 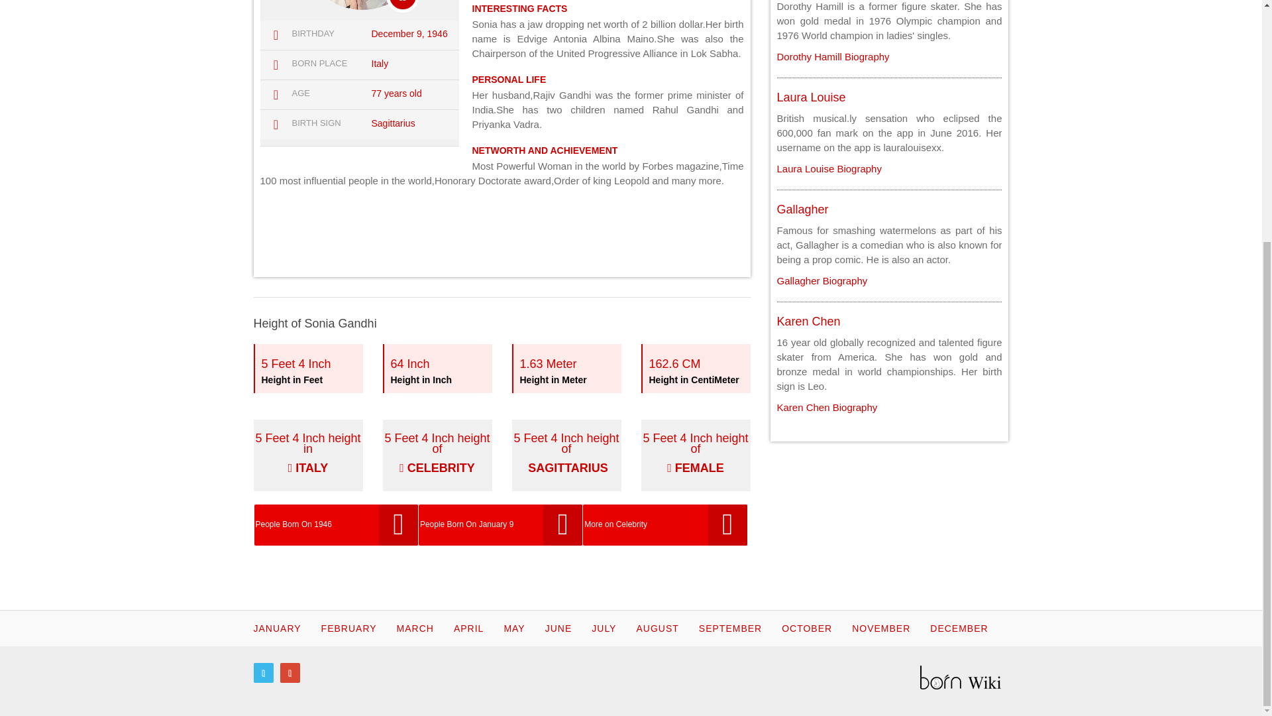 I want to click on 1946, so click(x=436, y=34).